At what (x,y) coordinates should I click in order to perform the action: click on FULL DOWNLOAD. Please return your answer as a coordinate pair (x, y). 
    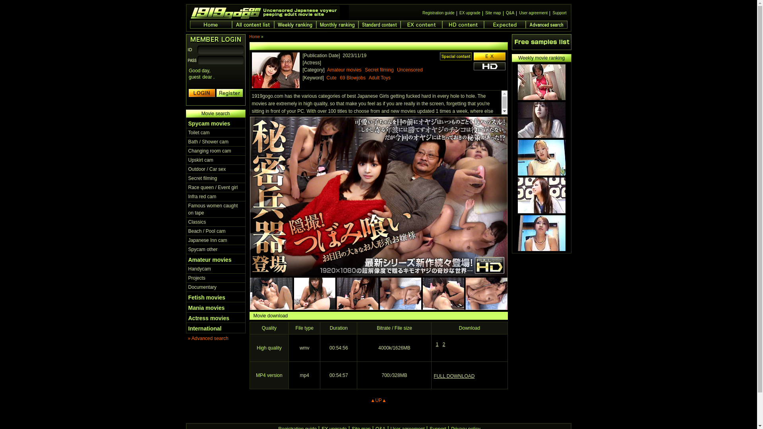
    Looking at the image, I should click on (454, 376).